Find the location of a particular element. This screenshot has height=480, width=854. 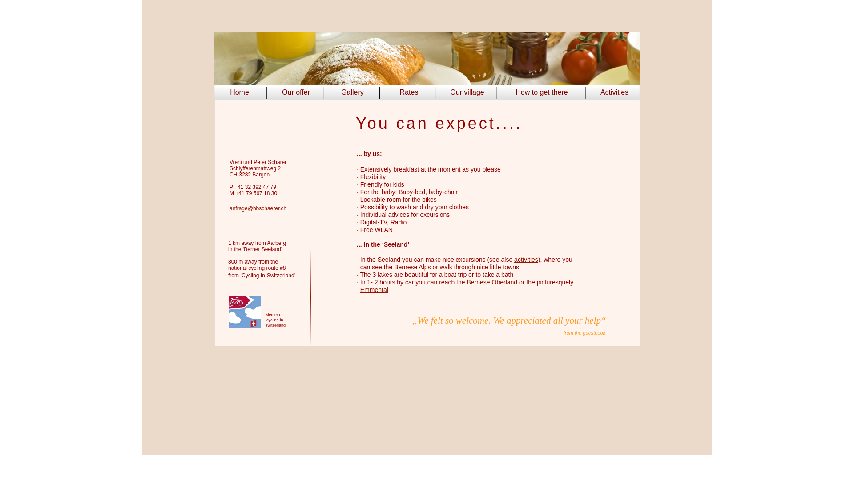

Gallery is located at coordinates (352, 93).